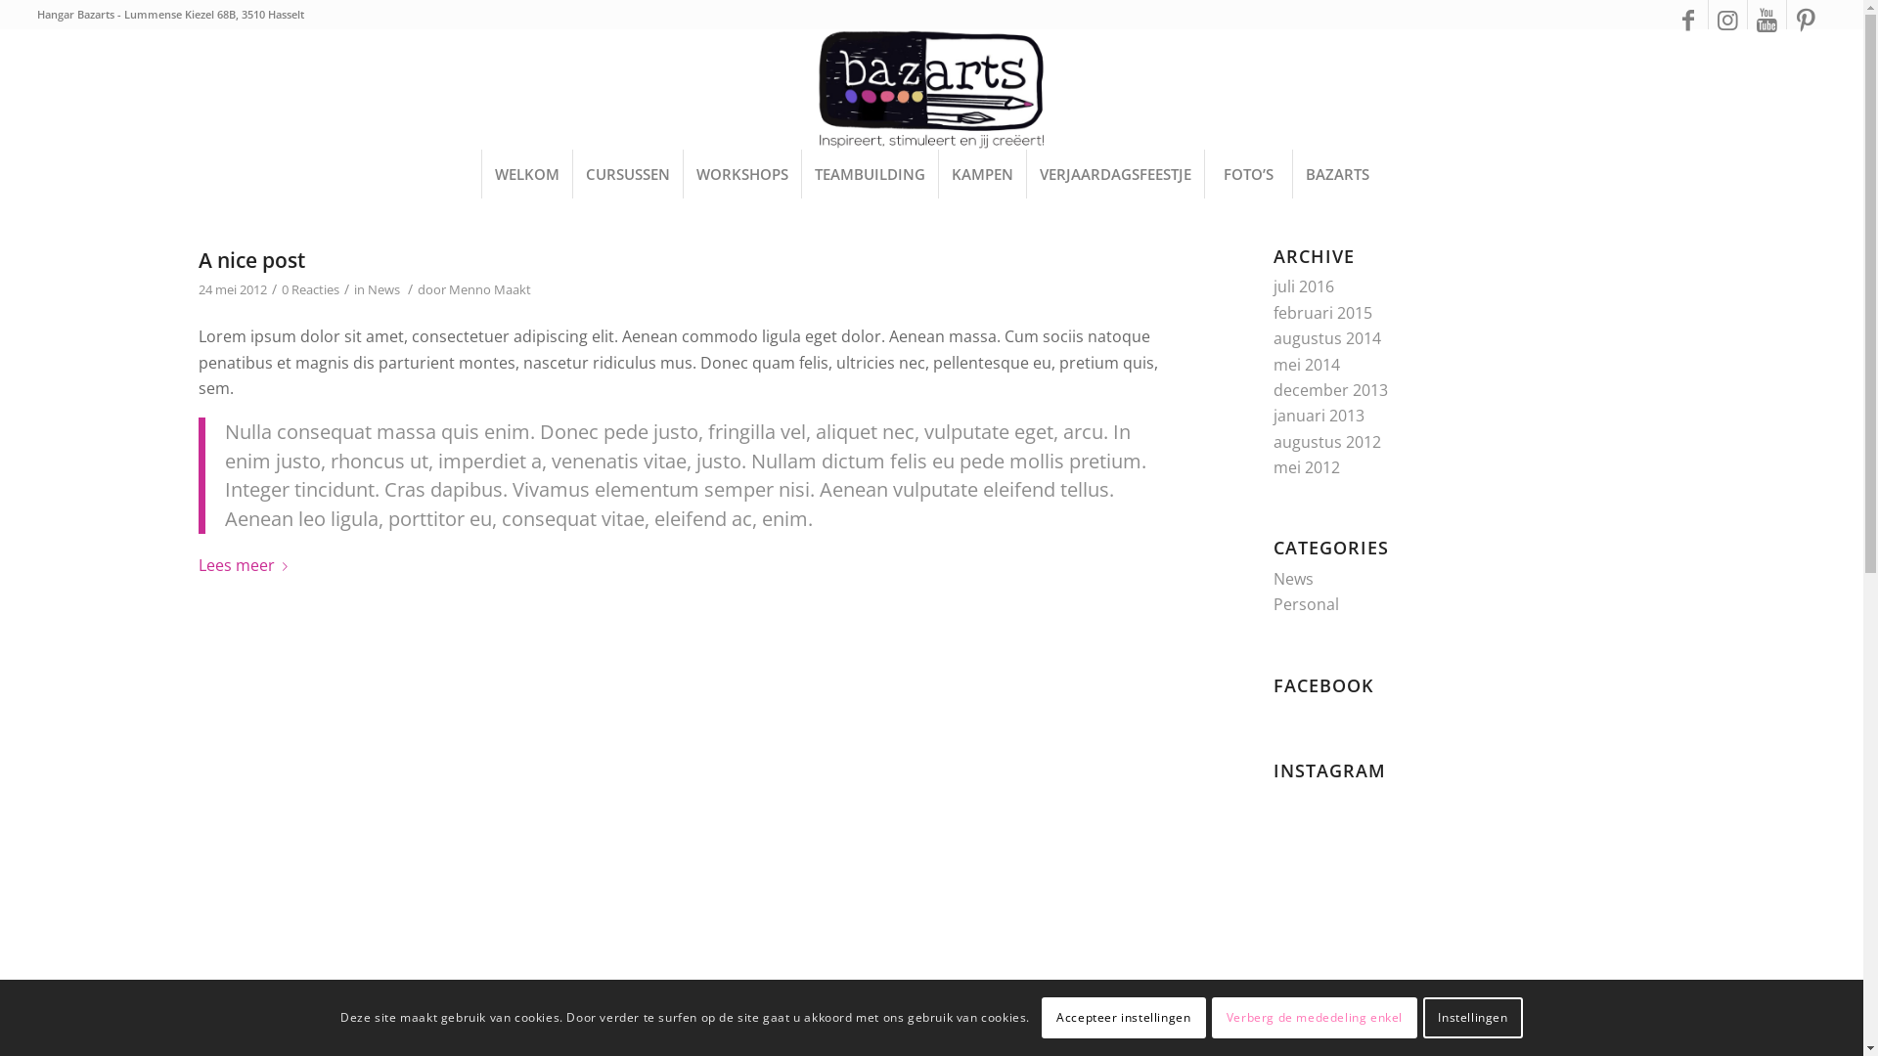 This screenshot has height=1056, width=1878. I want to click on augustus 2012, so click(1327, 442).